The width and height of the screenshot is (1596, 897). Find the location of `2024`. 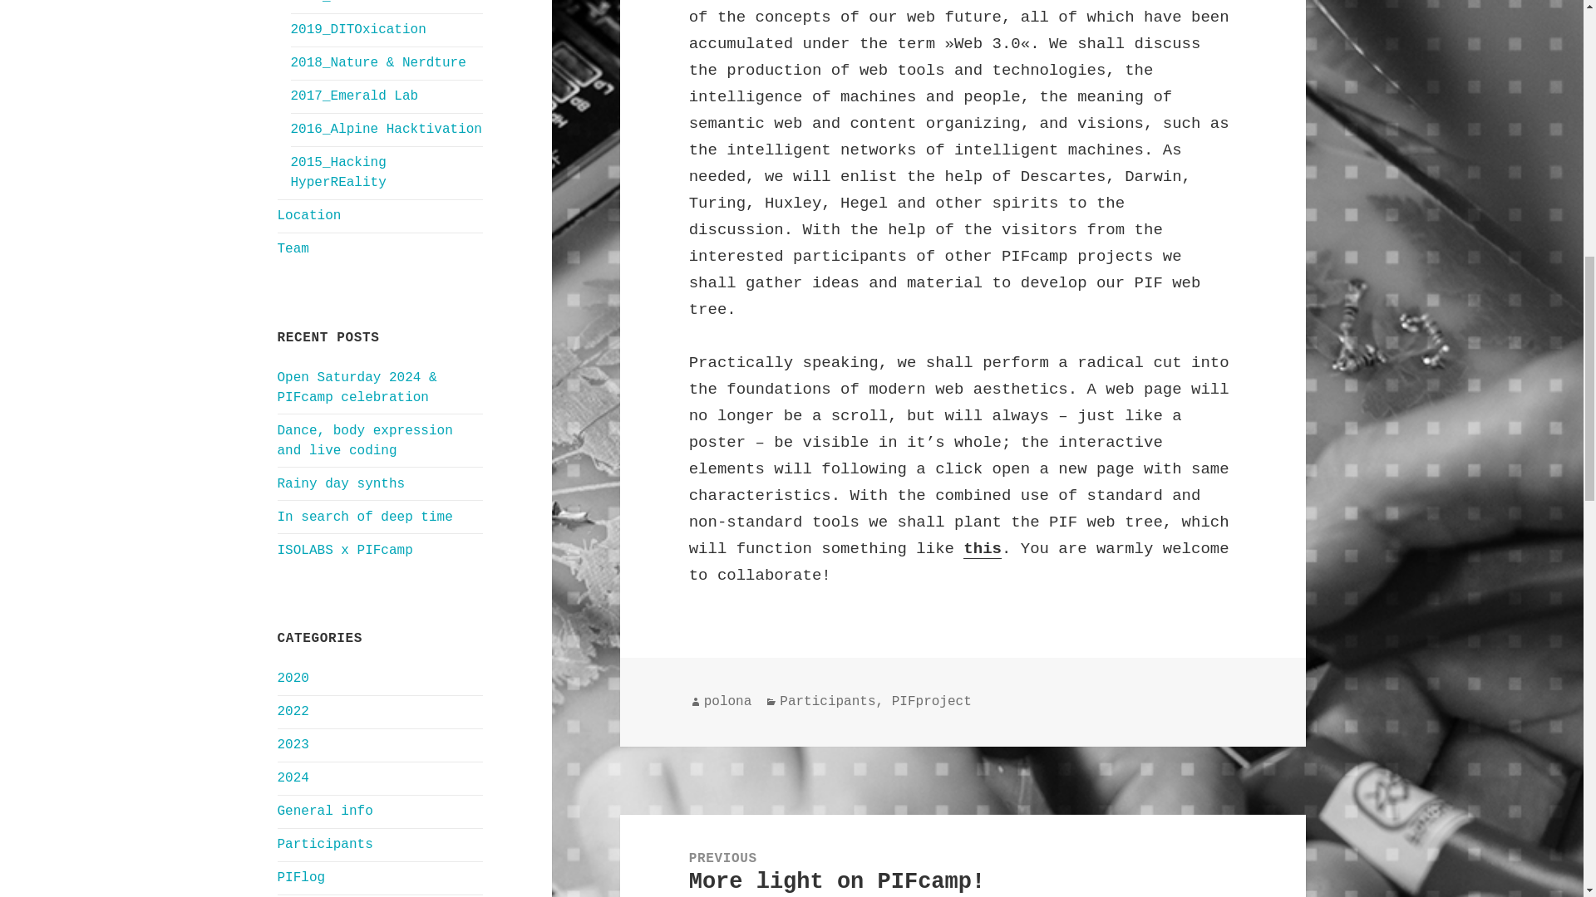

2024 is located at coordinates (293, 777).